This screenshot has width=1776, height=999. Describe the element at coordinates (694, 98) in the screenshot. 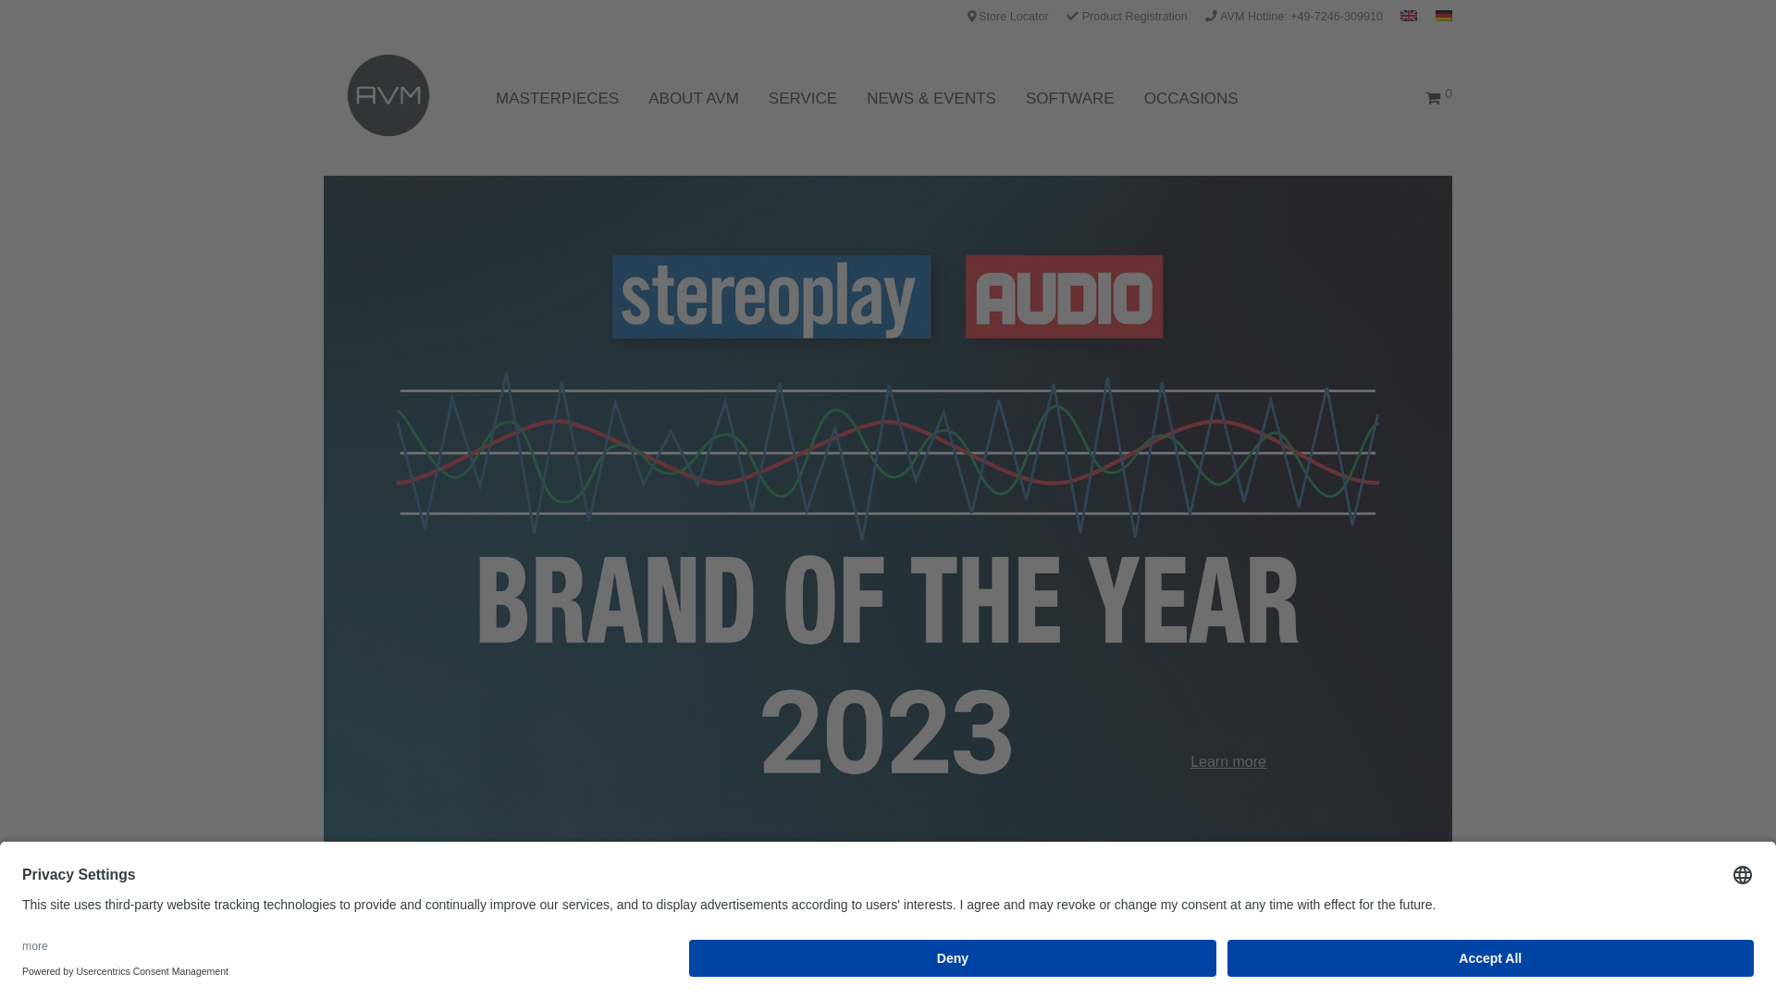

I see `ABOUT AVM` at that location.